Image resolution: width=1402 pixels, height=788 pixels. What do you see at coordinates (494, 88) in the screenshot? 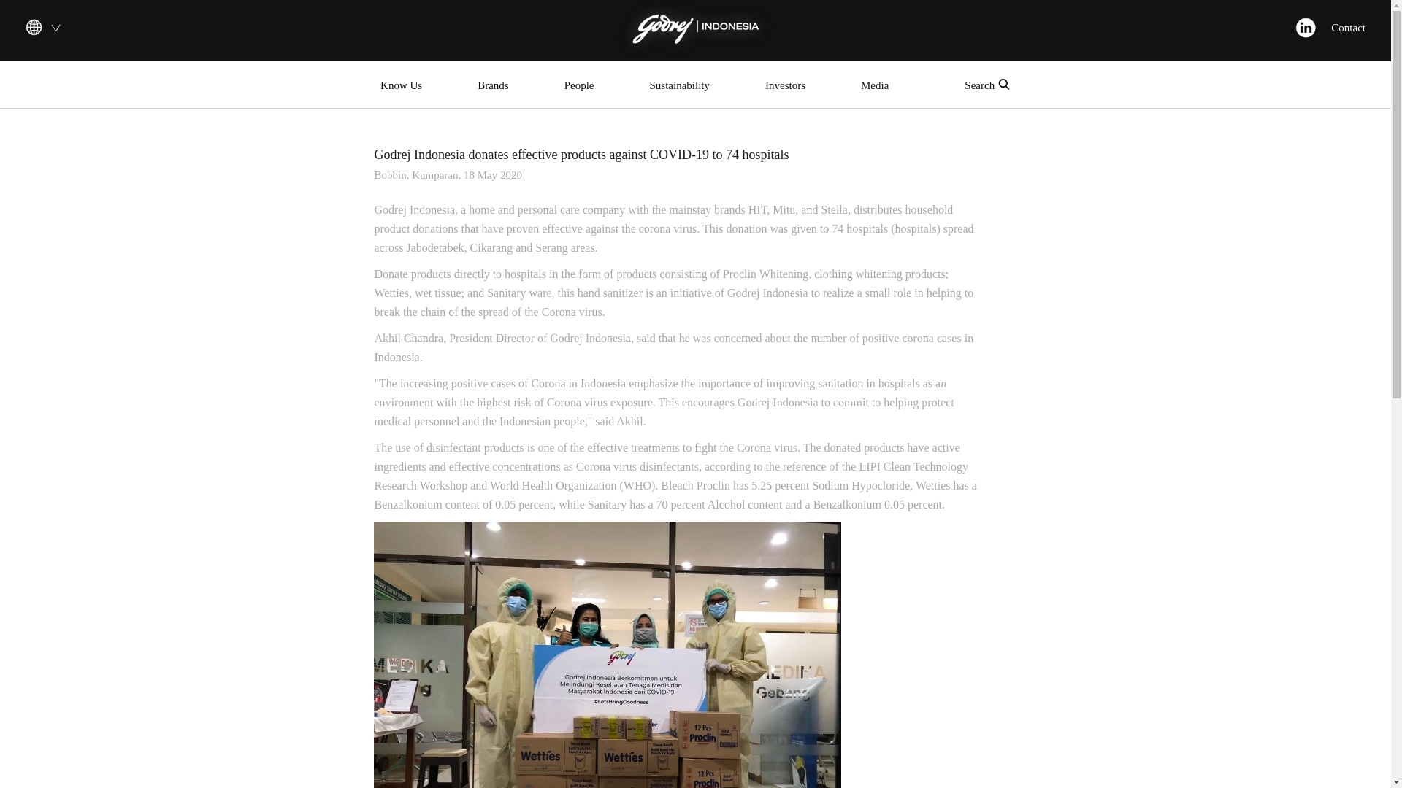
I see `Brands` at bounding box center [494, 88].